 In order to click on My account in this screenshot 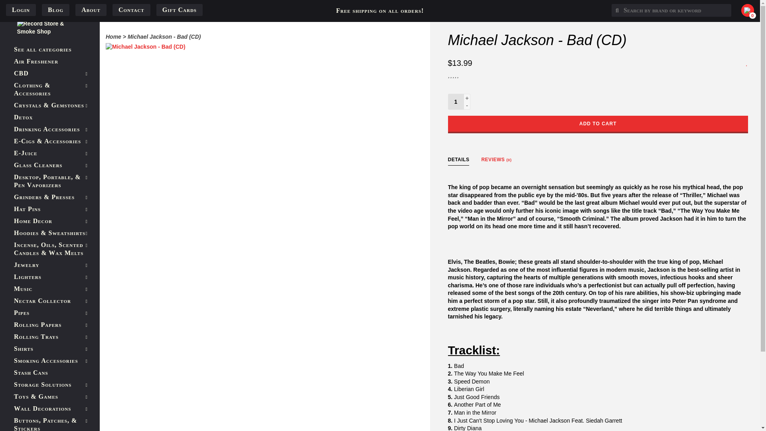, I will do `click(21, 10)`.